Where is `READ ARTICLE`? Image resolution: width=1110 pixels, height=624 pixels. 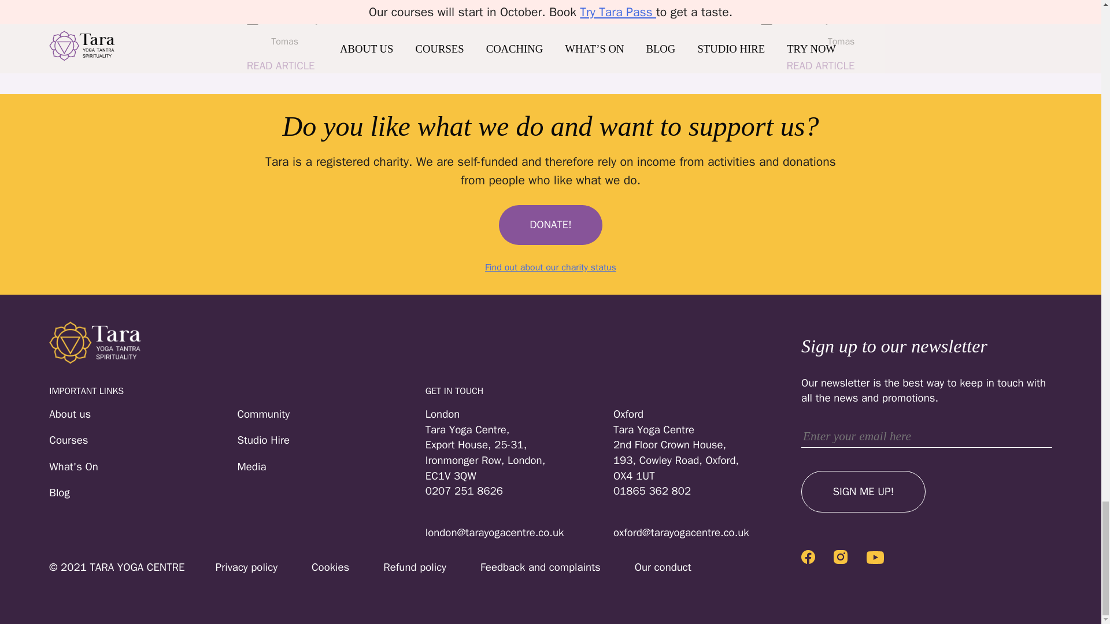
READ ARTICLE is located at coordinates (281, 66).